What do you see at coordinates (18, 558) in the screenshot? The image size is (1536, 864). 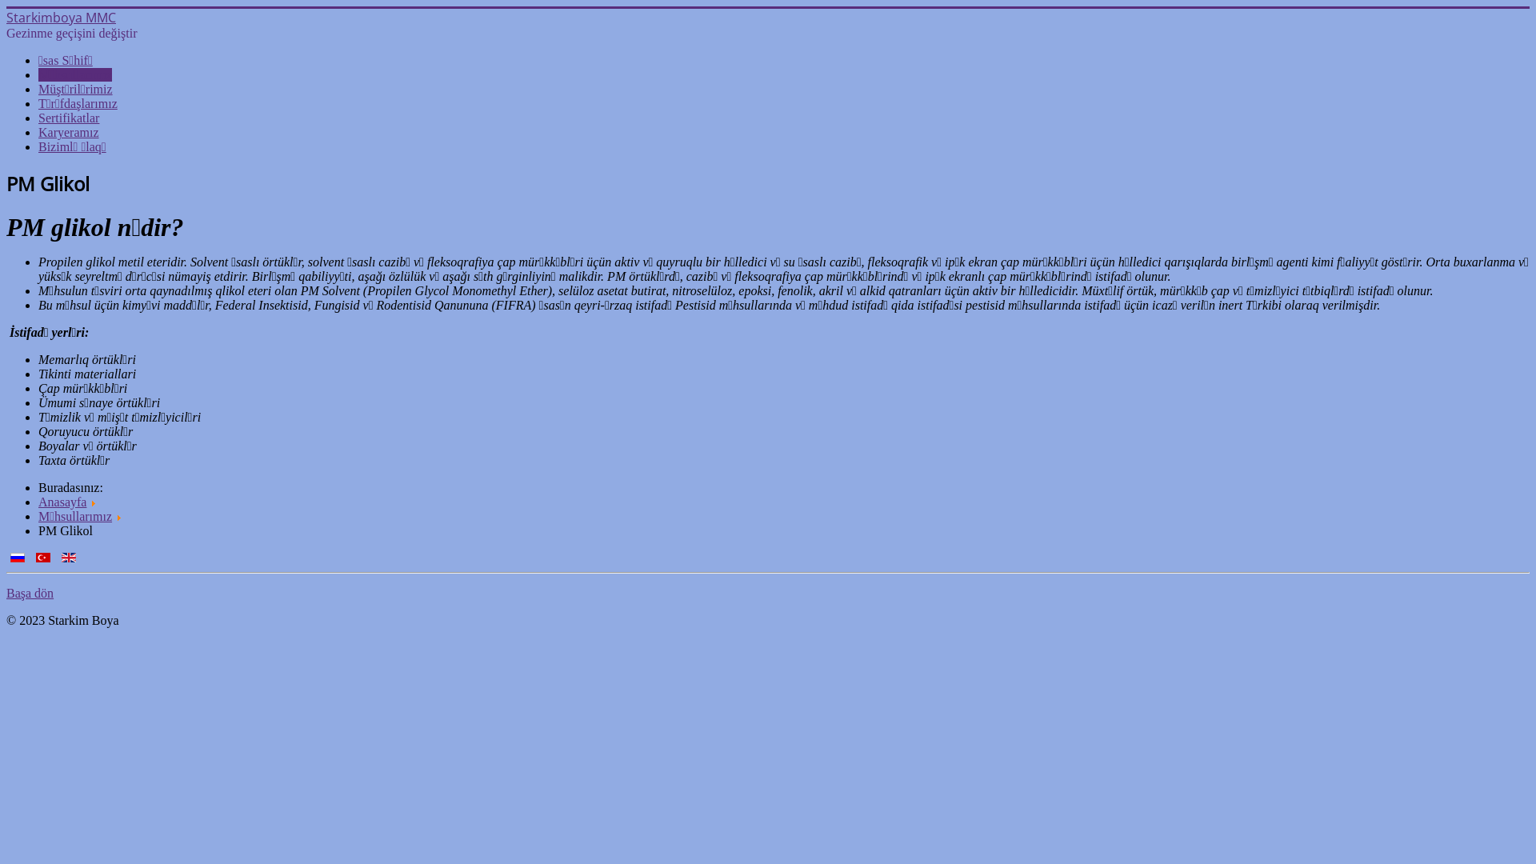 I see `Russian (Russia)` at bounding box center [18, 558].